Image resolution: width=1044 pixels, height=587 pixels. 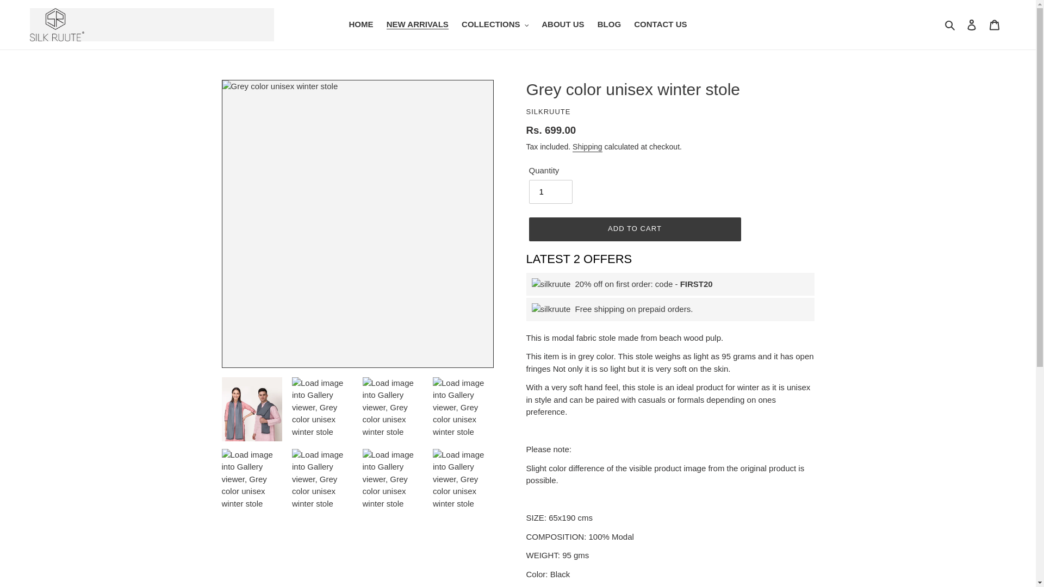 I want to click on NEW ARRIVALS, so click(x=418, y=25).